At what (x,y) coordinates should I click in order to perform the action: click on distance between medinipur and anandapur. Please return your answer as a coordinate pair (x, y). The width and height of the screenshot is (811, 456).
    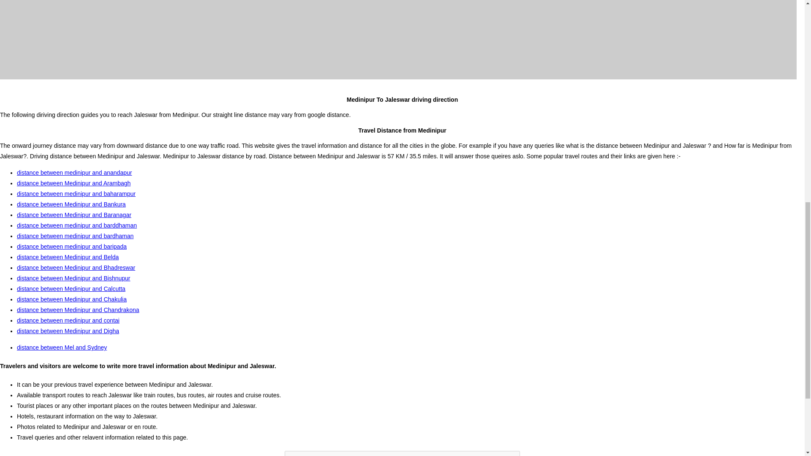
    Looking at the image, I should click on (74, 172).